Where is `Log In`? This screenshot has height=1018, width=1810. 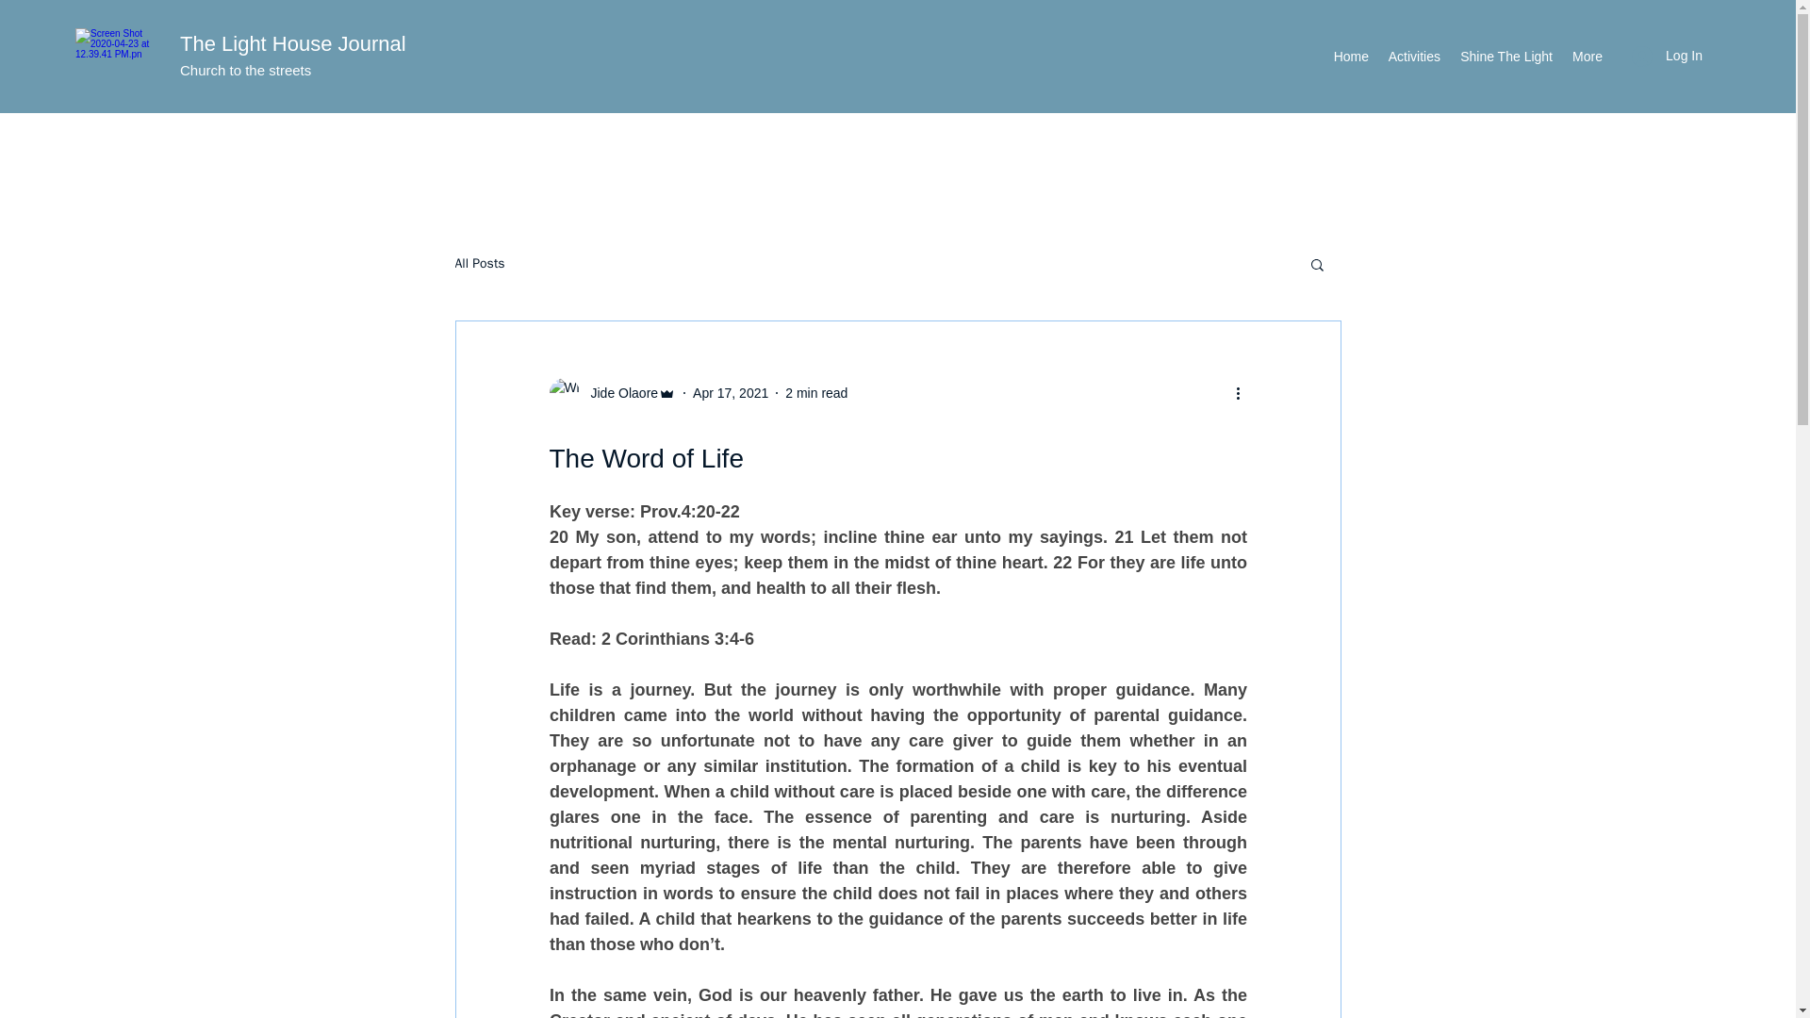
Log In is located at coordinates (1667, 56).